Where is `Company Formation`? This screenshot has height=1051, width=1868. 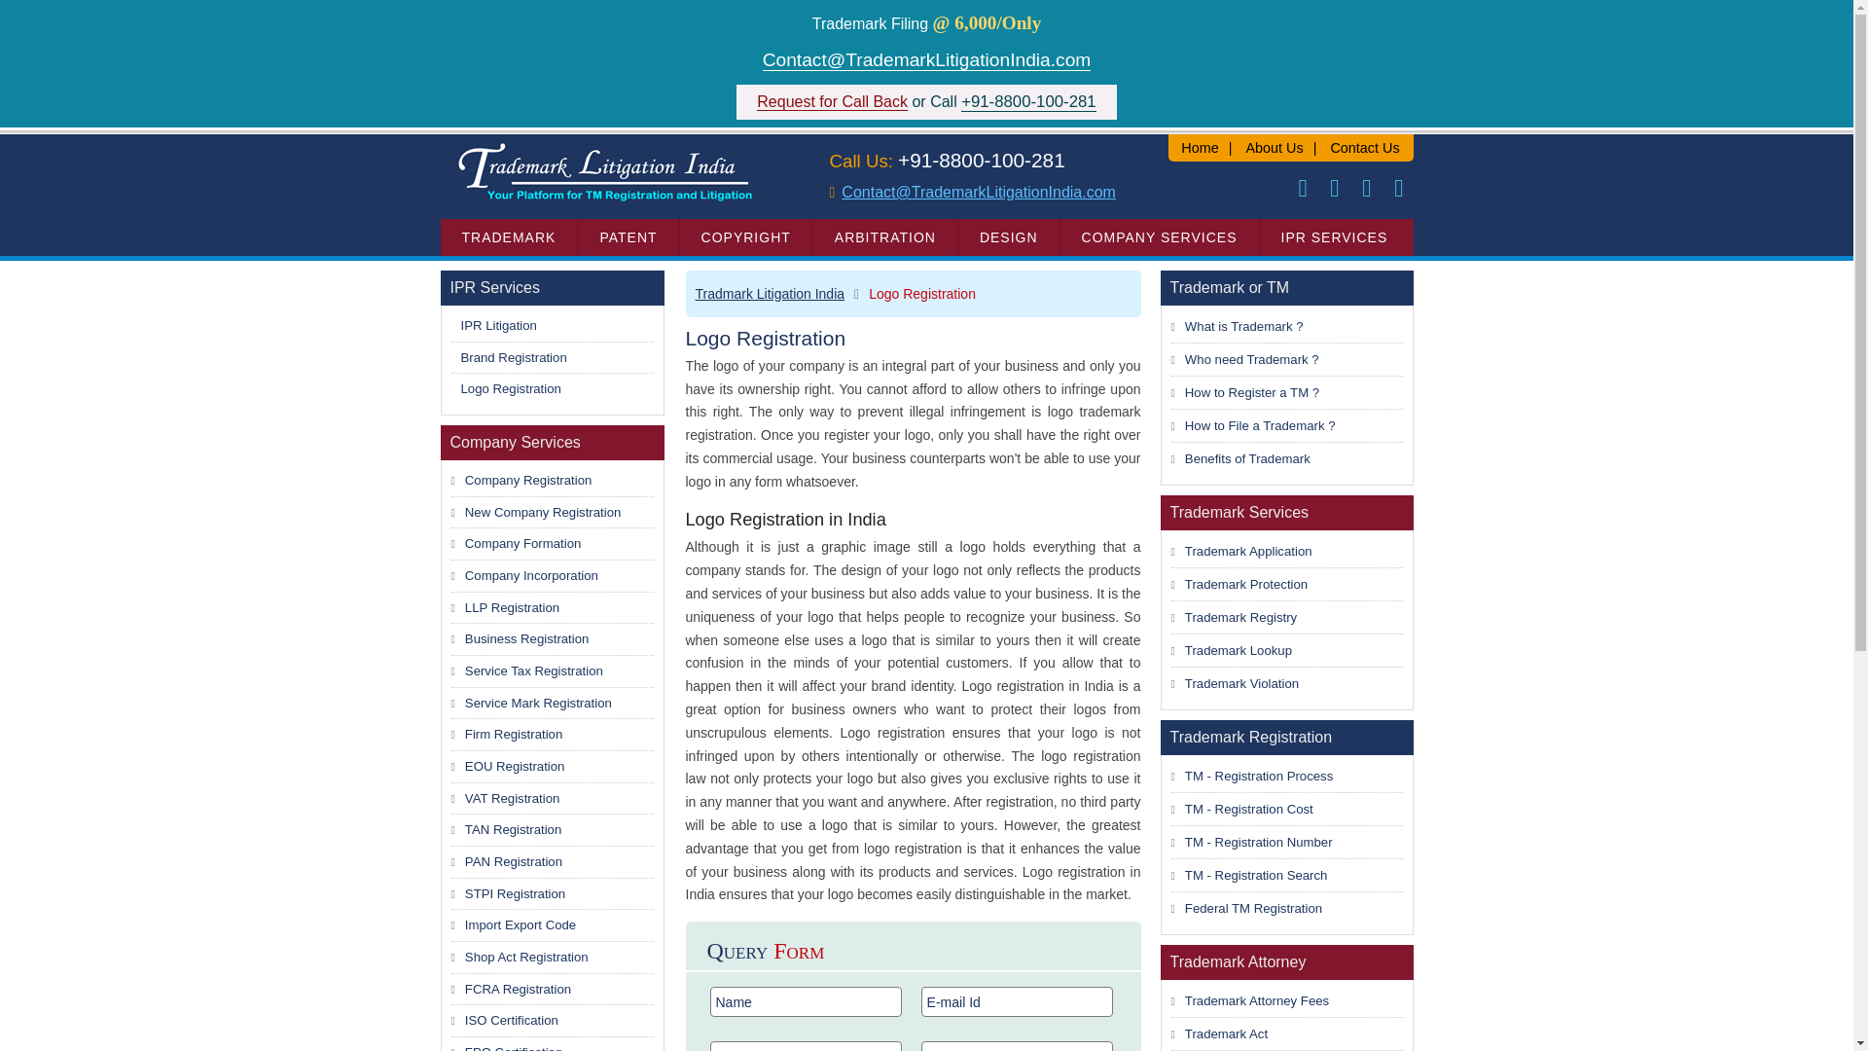 Company Formation is located at coordinates (523, 543).